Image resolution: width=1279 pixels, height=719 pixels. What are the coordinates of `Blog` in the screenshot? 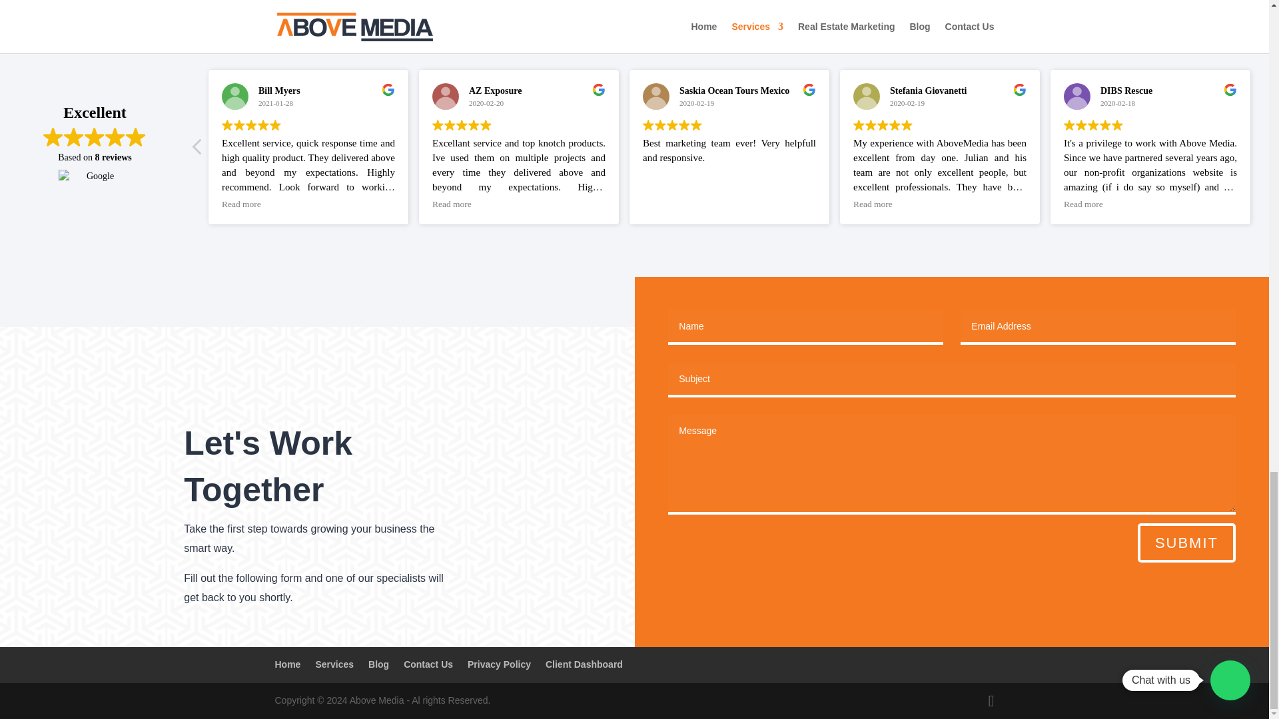 It's located at (378, 664).